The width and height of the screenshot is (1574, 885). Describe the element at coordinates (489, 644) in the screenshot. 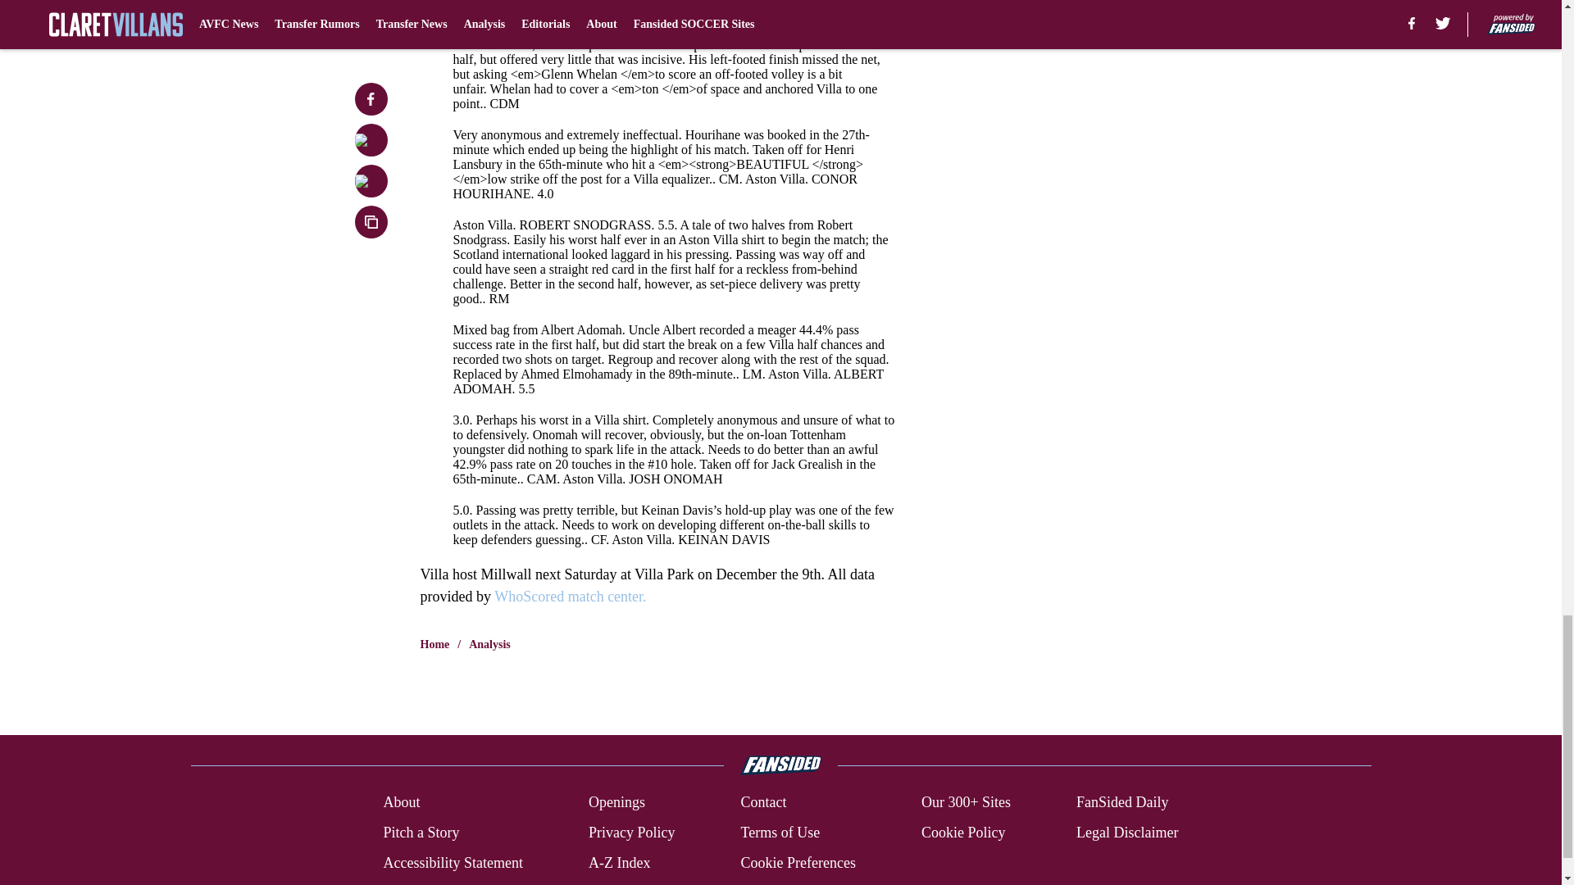

I see `Analysis` at that location.